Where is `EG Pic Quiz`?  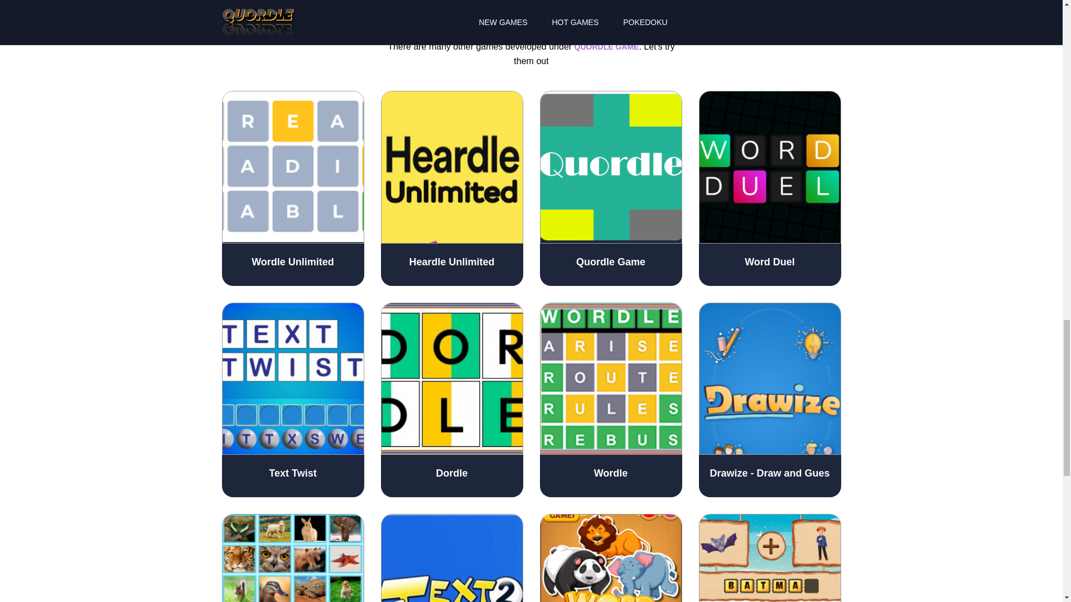 EG Pic Quiz is located at coordinates (292, 558).